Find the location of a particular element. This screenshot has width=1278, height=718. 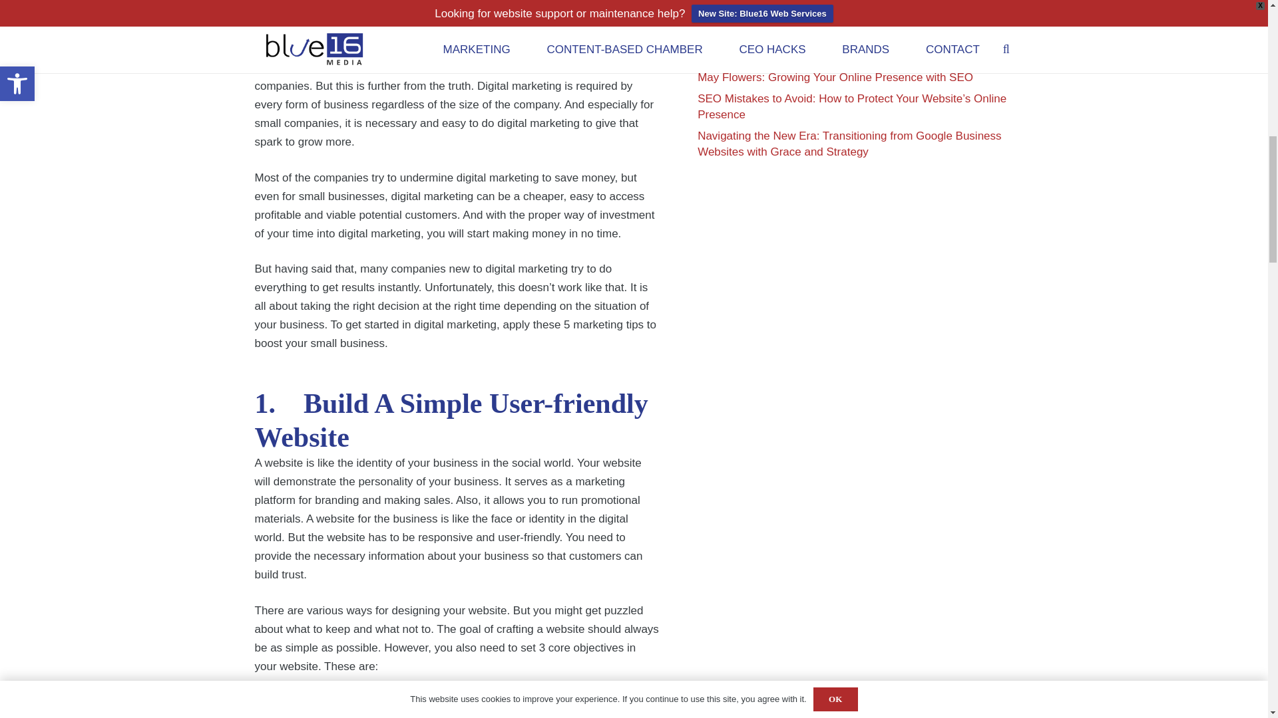

Back to top is located at coordinates (1241, 23).